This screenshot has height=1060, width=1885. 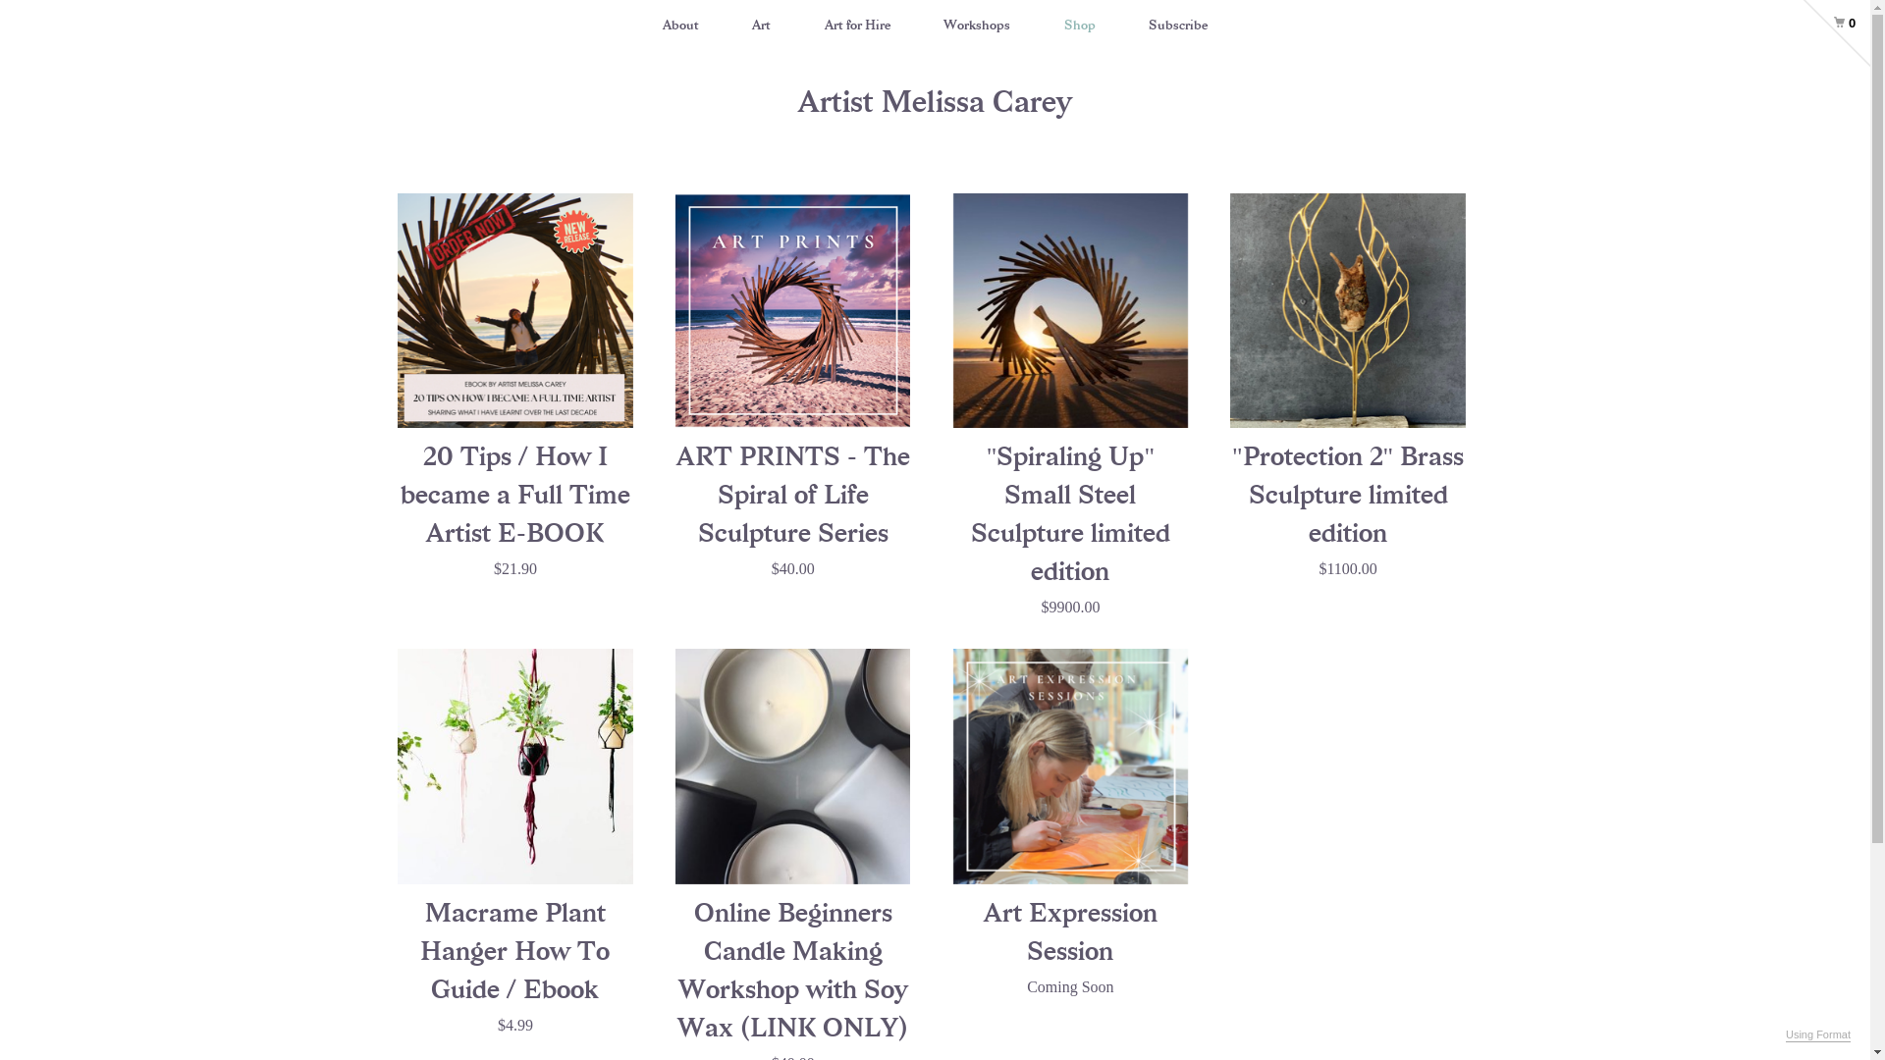 I want to click on 0, so click(x=1828, y=16).